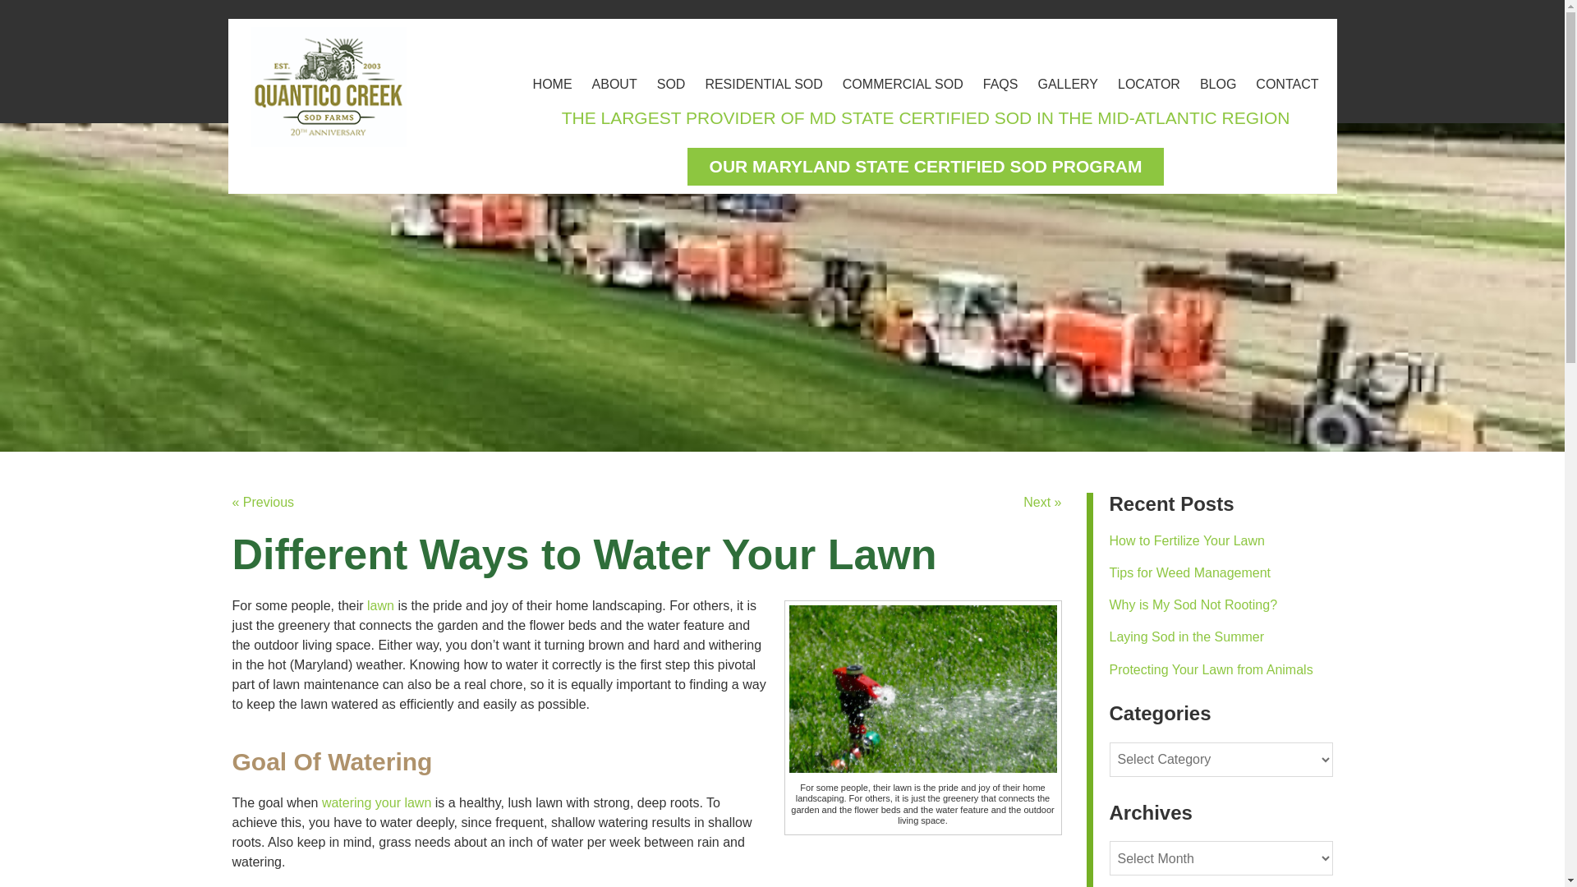 The height and width of the screenshot is (887, 1577). What do you see at coordinates (1189, 573) in the screenshot?
I see `Tips for Weed Management` at bounding box center [1189, 573].